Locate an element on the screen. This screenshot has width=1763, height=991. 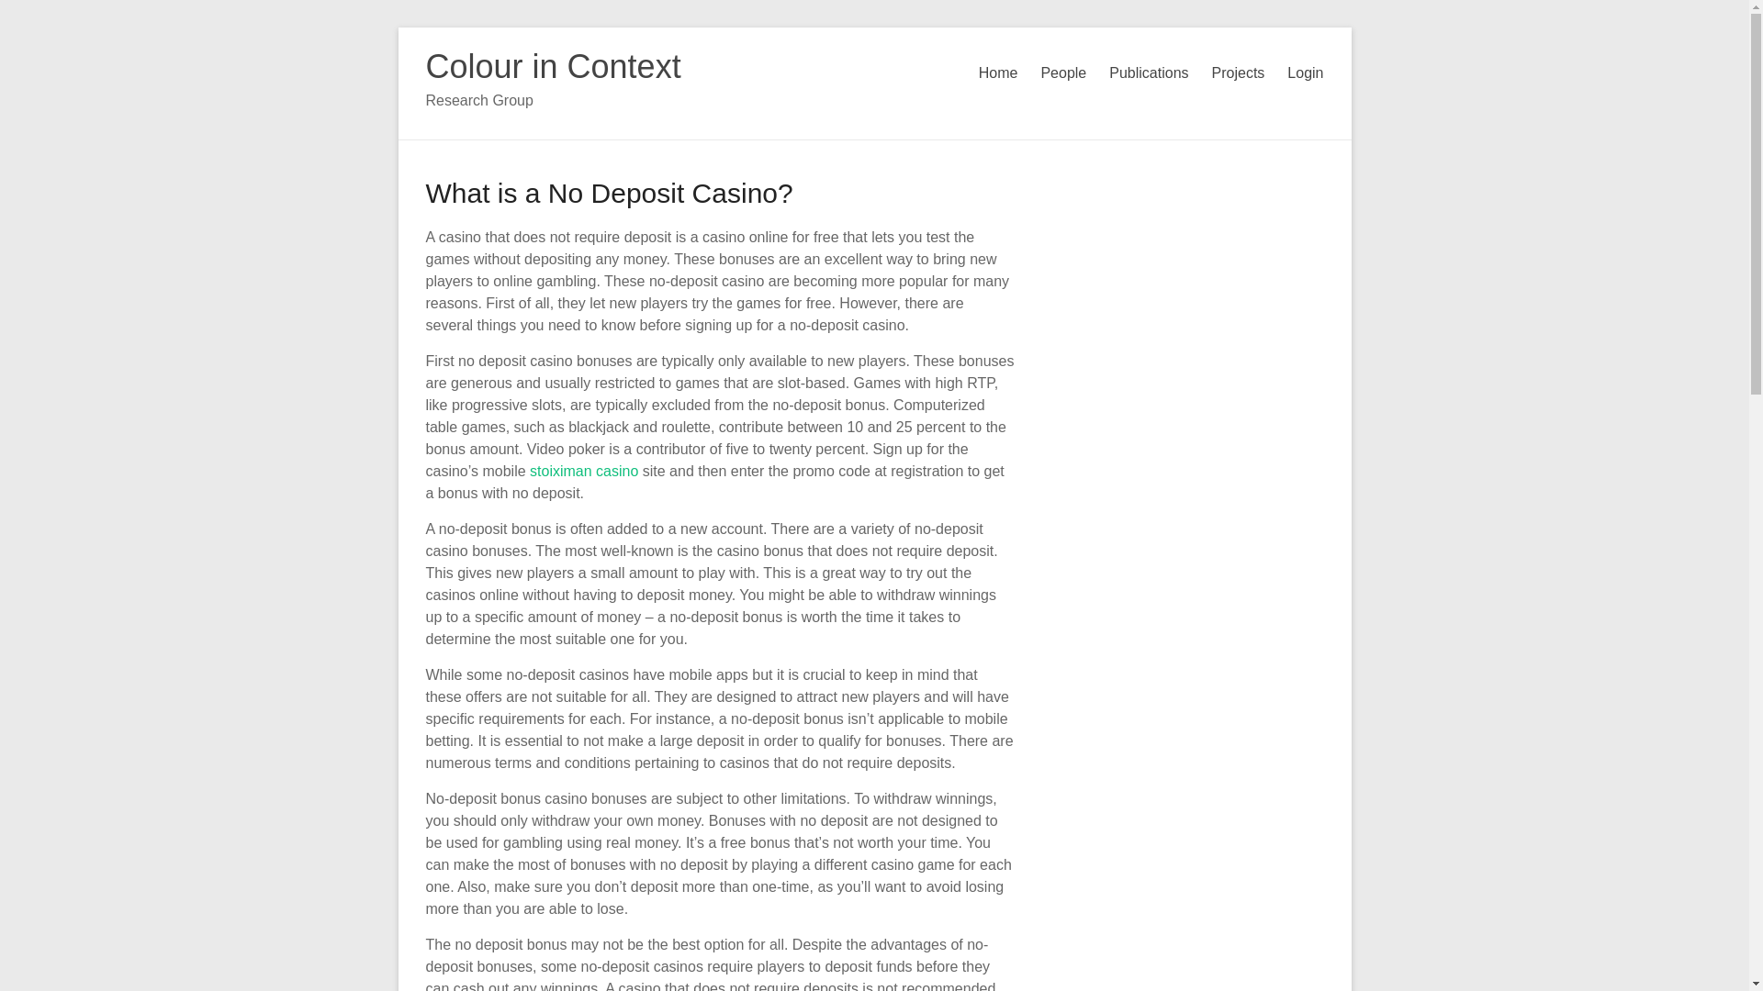
Login is located at coordinates (1305, 73).